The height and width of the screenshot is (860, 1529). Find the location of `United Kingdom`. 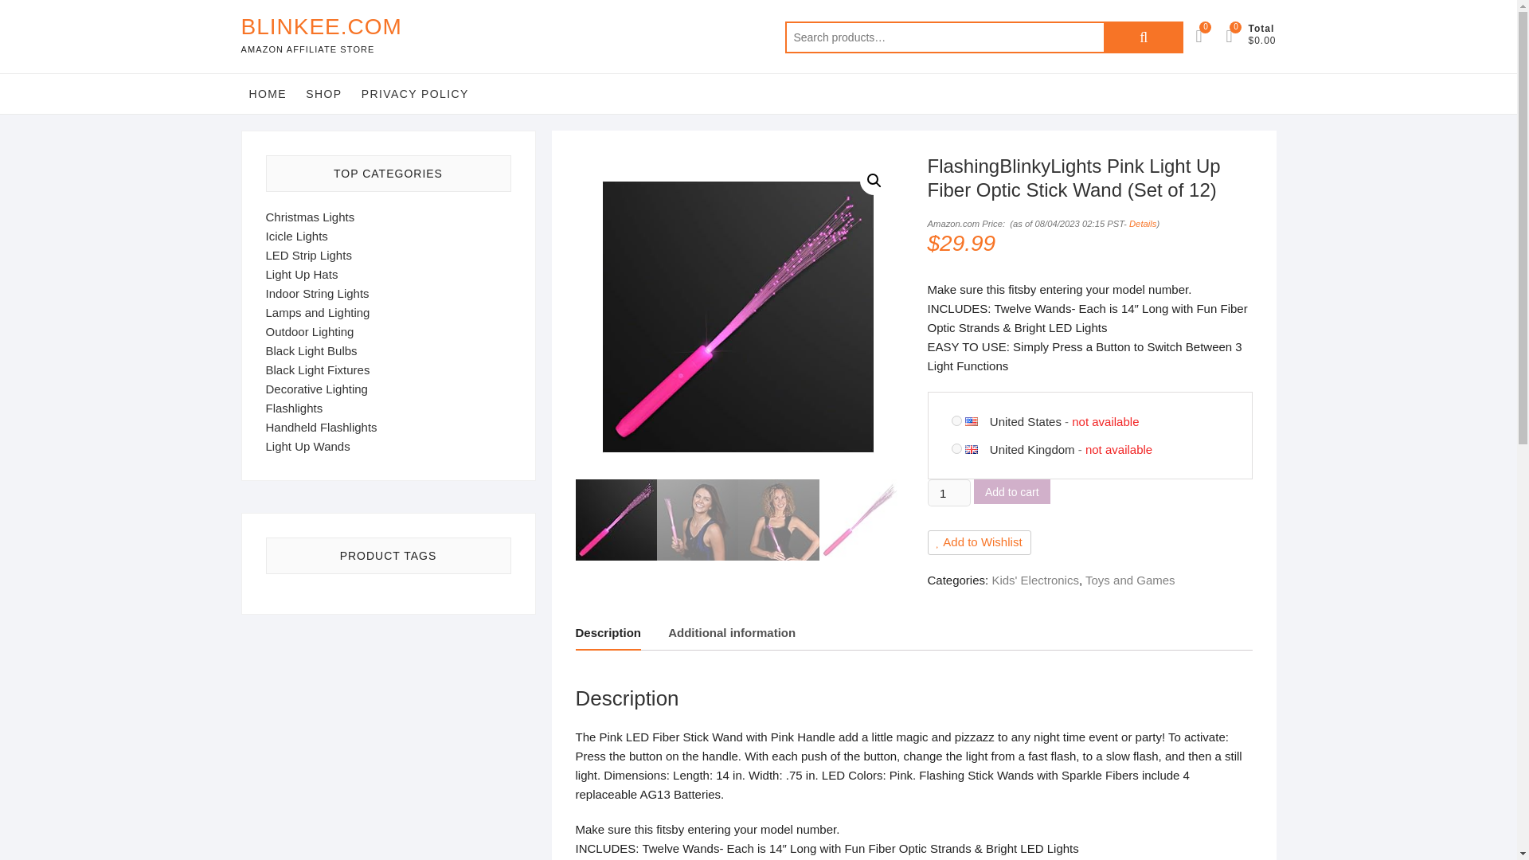

United Kingdom is located at coordinates (976, 449).